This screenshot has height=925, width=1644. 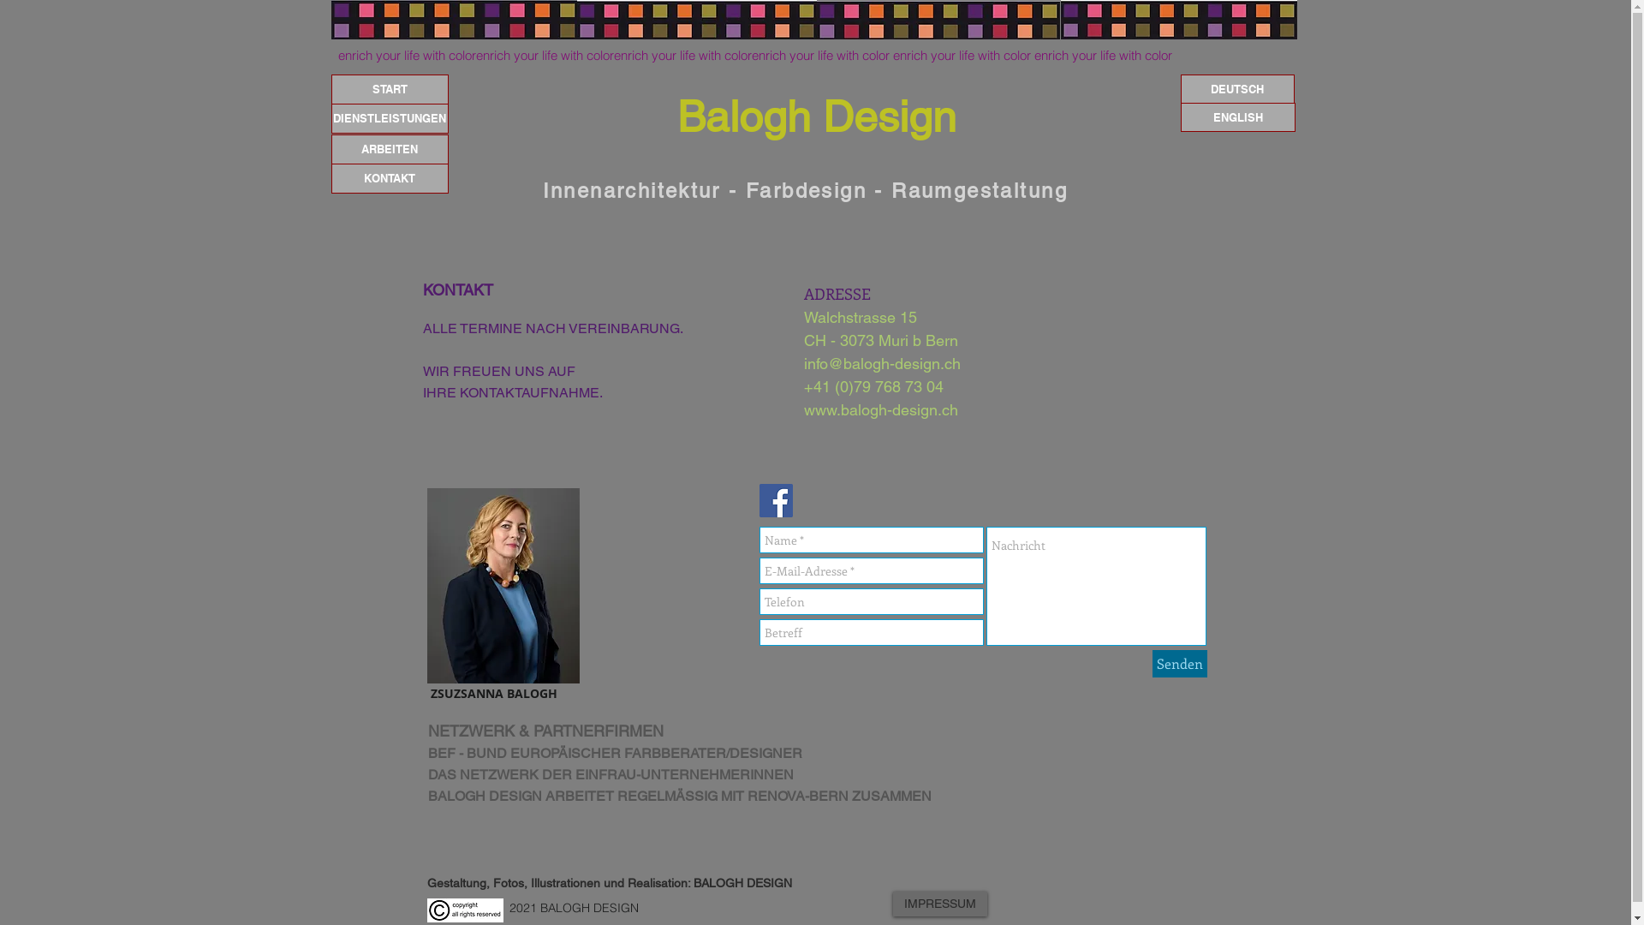 I want to click on DEUTSCH, so click(x=1236, y=89).